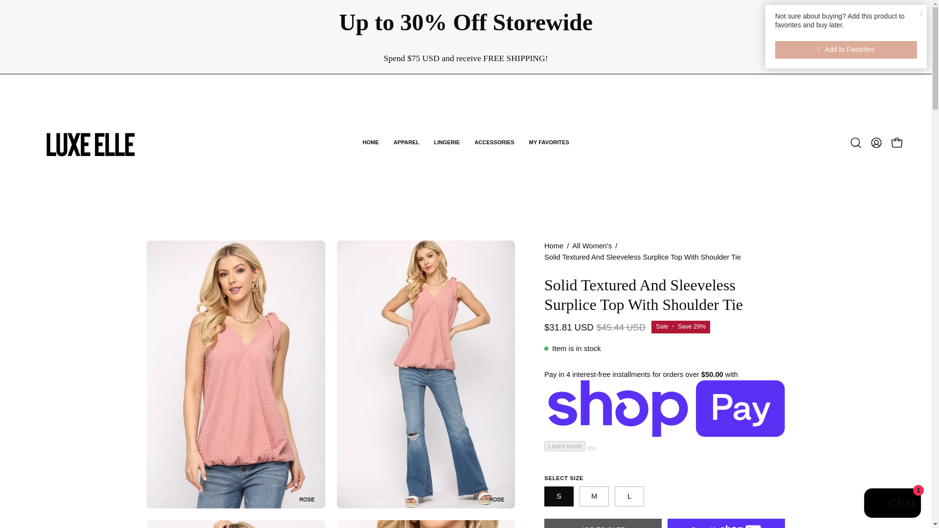 Image resolution: width=939 pixels, height=528 pixels. I want to click on Open search bar, so click(856, 143).